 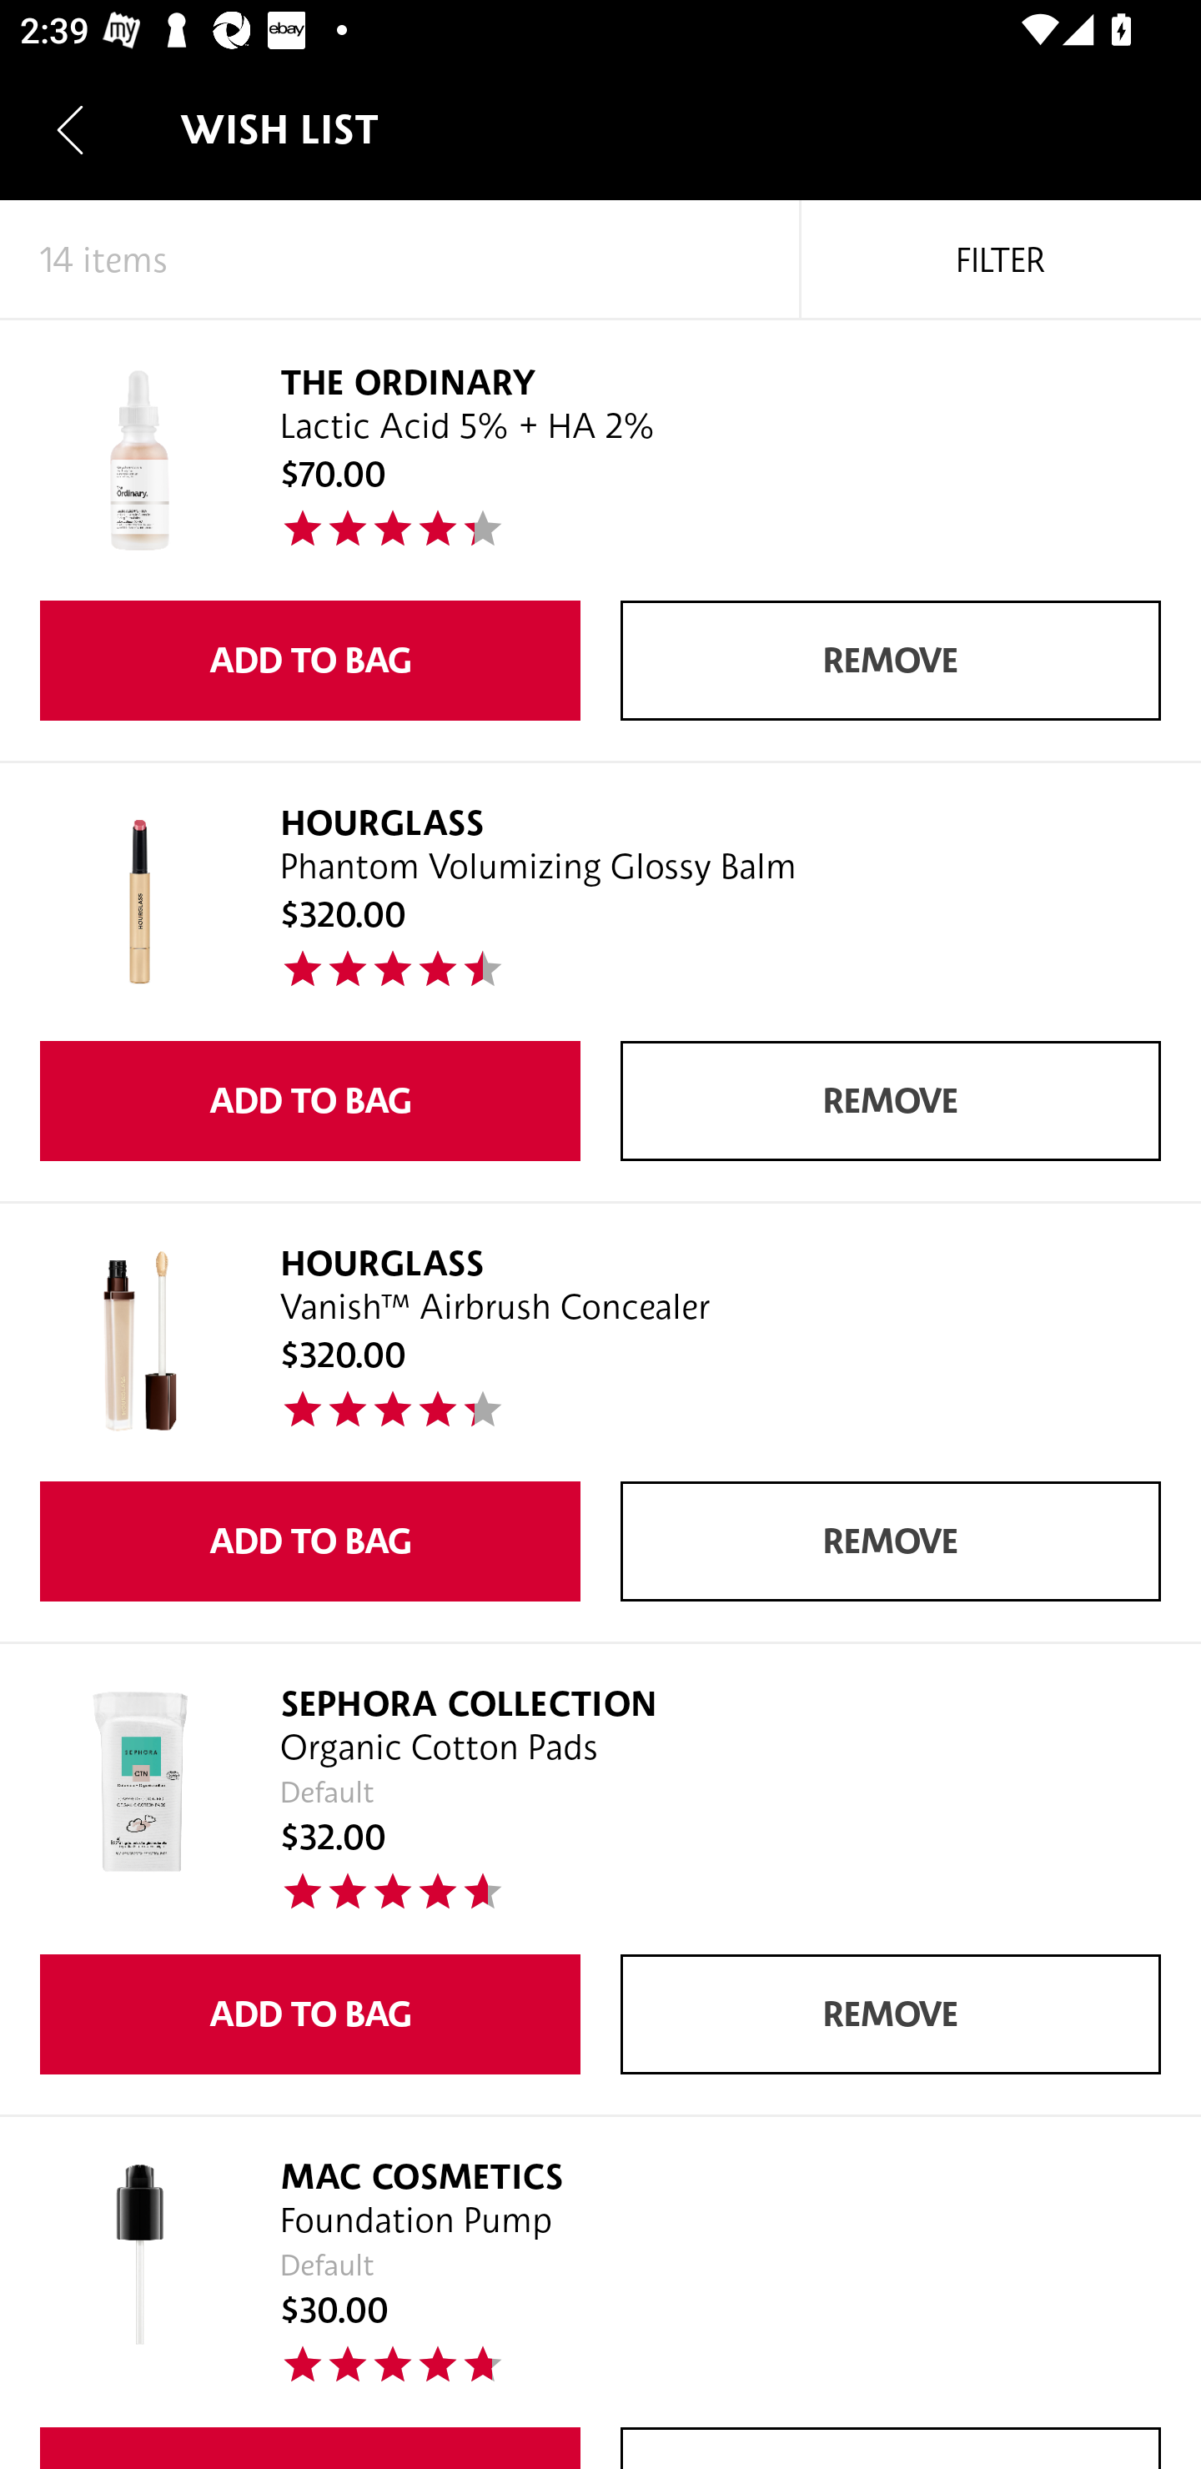 I want to click on ADD TO BAG, so click(x=309, y=1541).